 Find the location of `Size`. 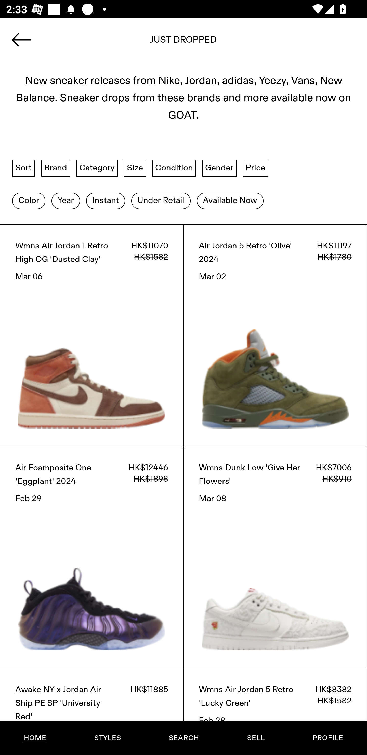

Size is located at coordinates (135, 168).